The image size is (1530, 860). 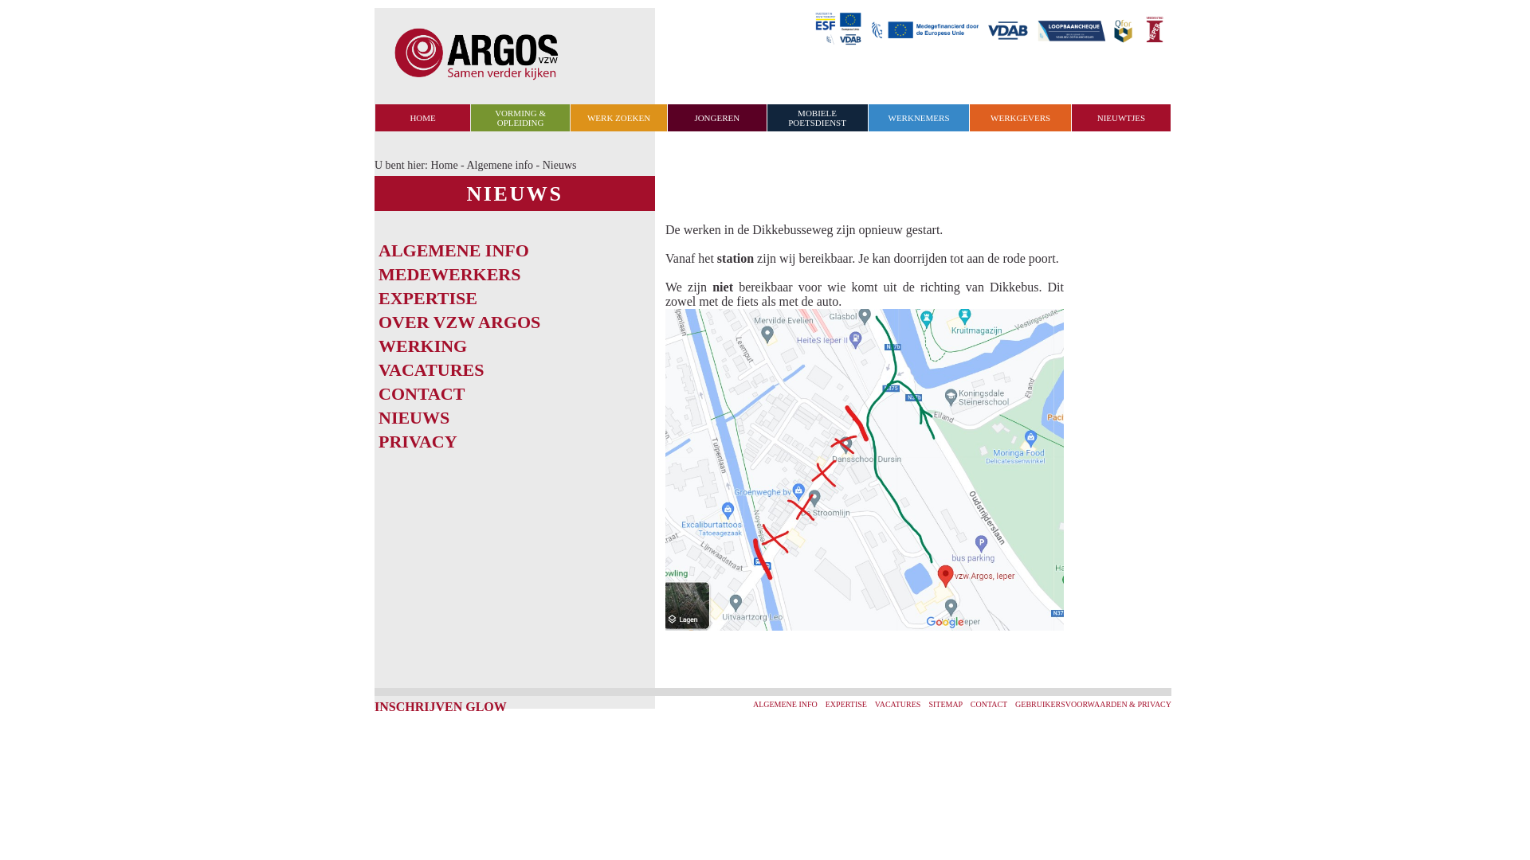 What do you see at coordinates (449, 274) in the screenshot?
I see `MEDEWERKERS` at bounding box center [449, 274].